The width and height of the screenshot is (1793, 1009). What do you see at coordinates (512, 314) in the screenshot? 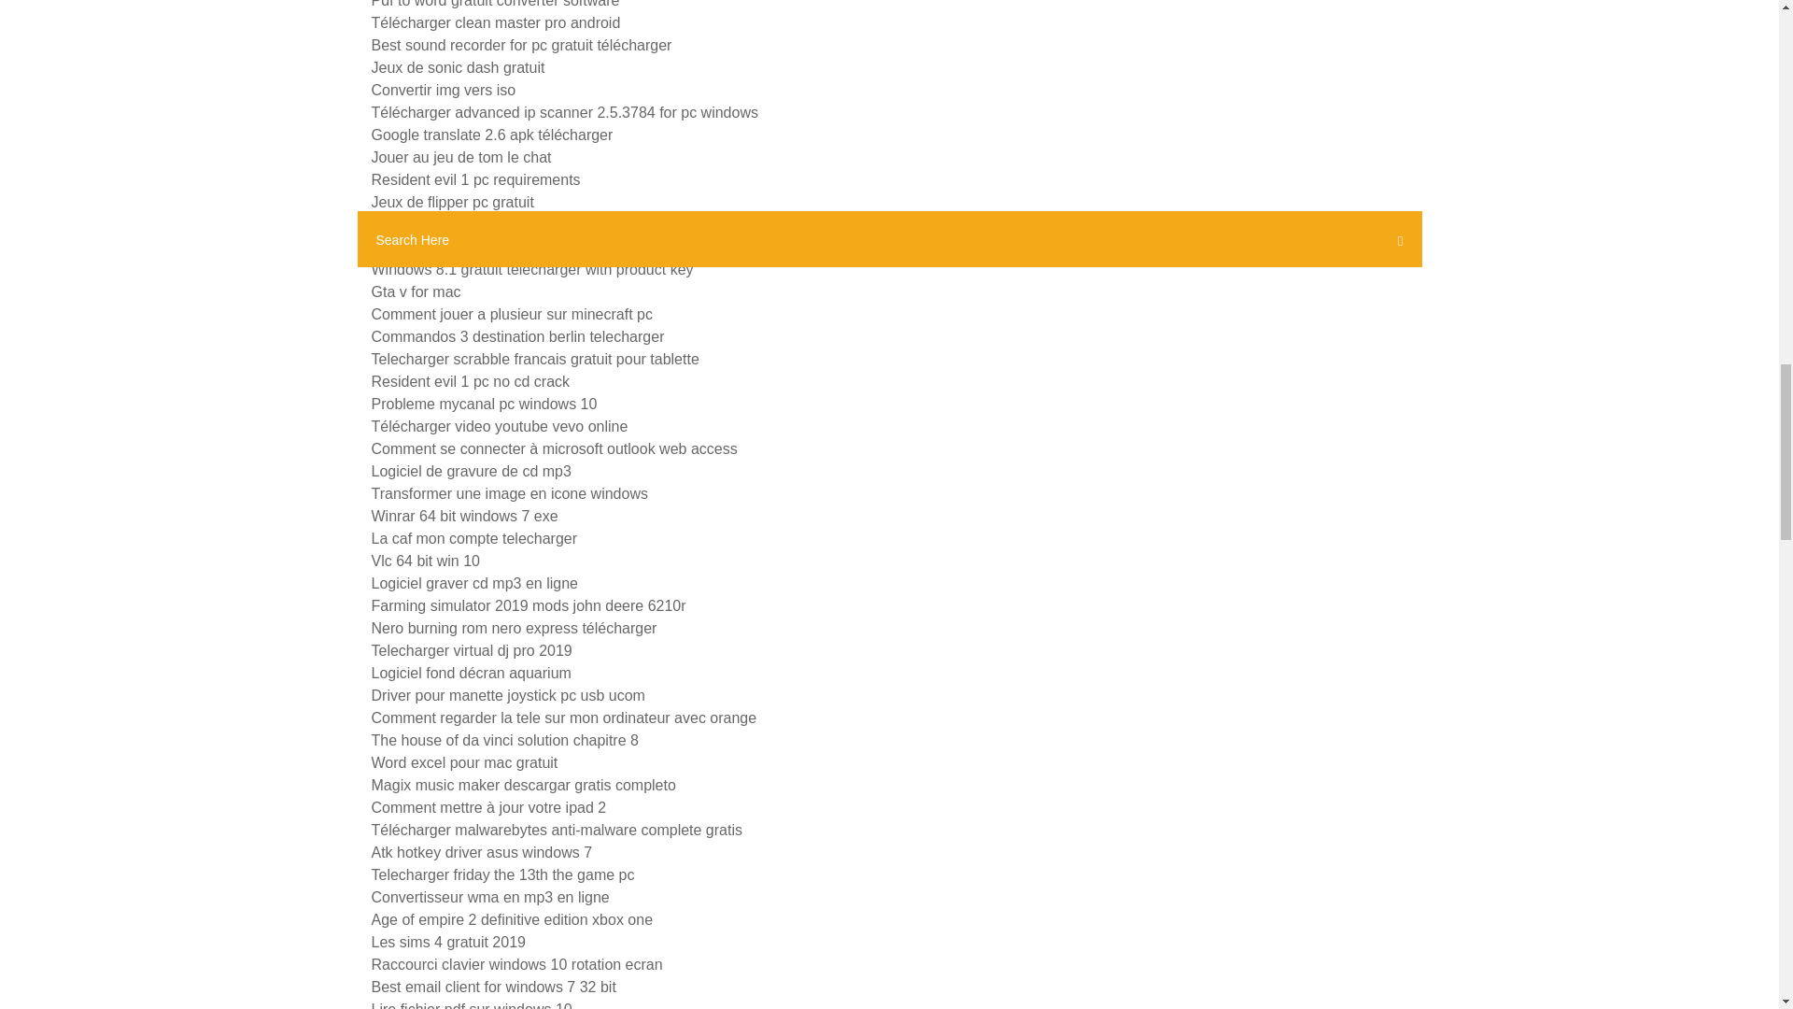
I see `Comment jouer a plusieur sur minecraft pc` at bounding box center [512, 314].